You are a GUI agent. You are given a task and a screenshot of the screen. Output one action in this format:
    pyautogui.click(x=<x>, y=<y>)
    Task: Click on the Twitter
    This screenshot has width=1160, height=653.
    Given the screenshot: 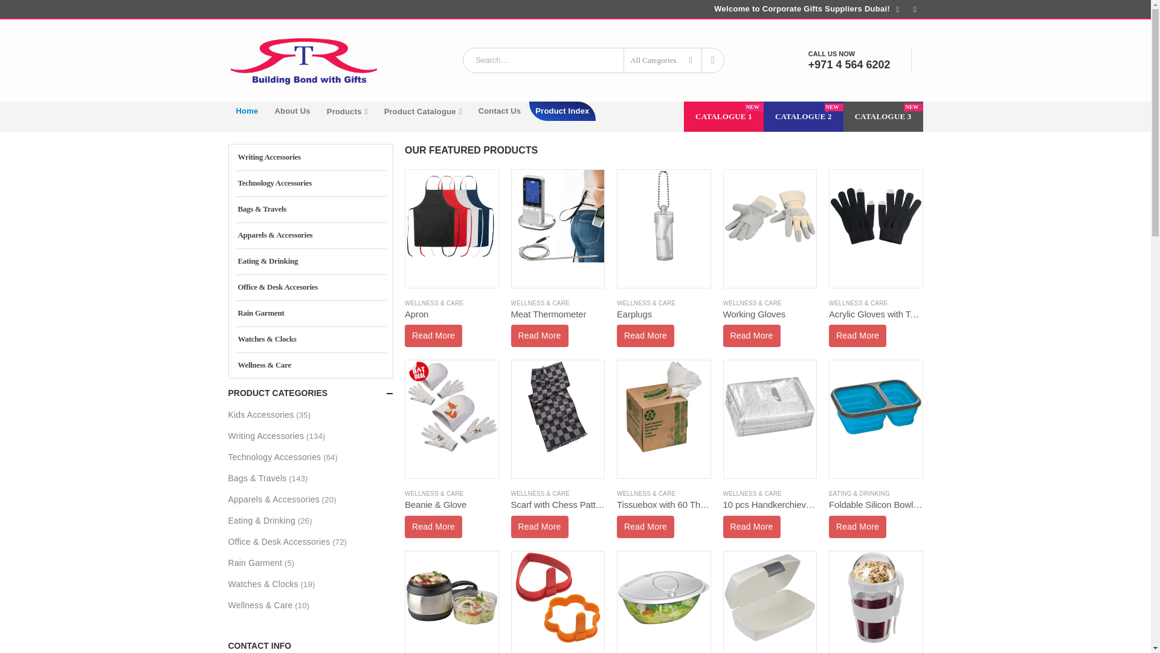 What is the action you would take?
    pyautogui.click(x=915, y=10)
    